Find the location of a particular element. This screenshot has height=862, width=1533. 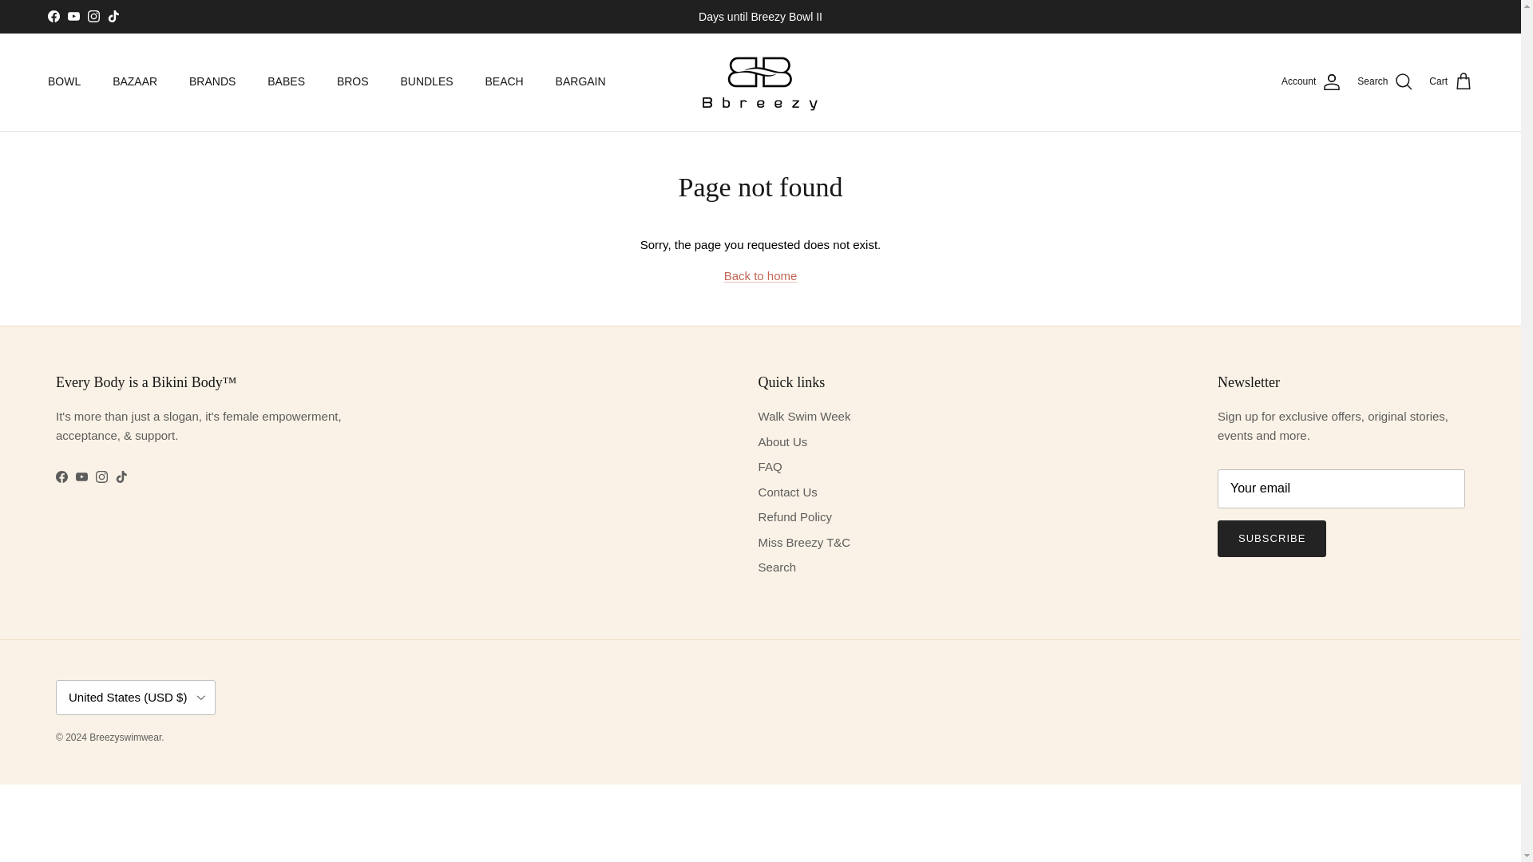

BARGAIN is located at coordinates (580, 81).